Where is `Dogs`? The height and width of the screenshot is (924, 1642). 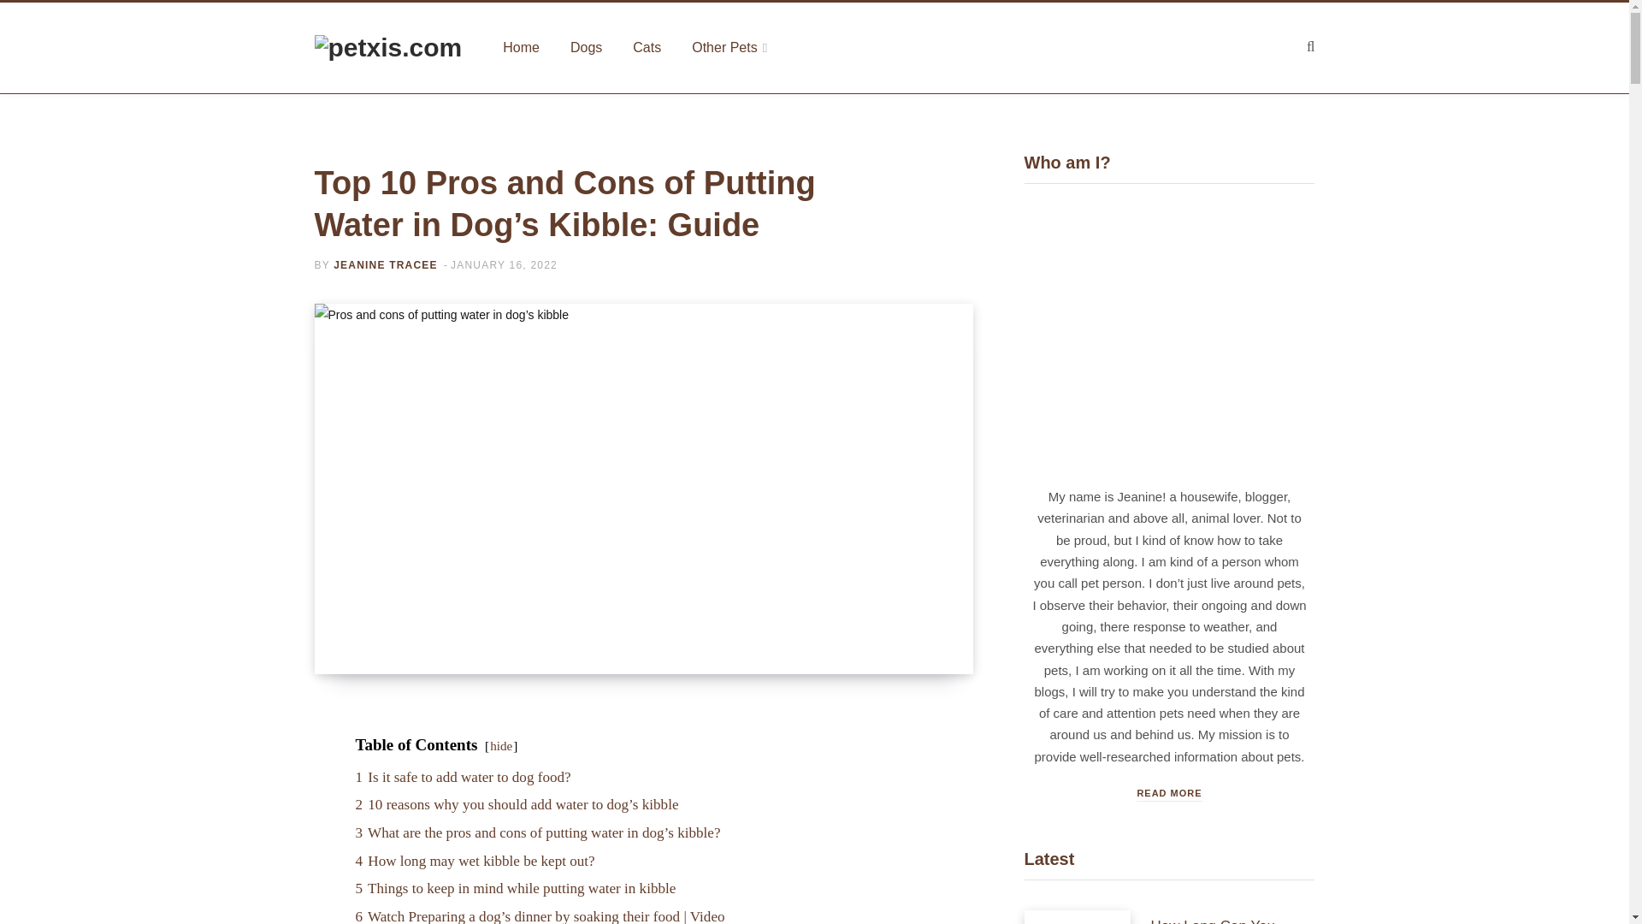
Dogs is located at coordinates (585, 47).